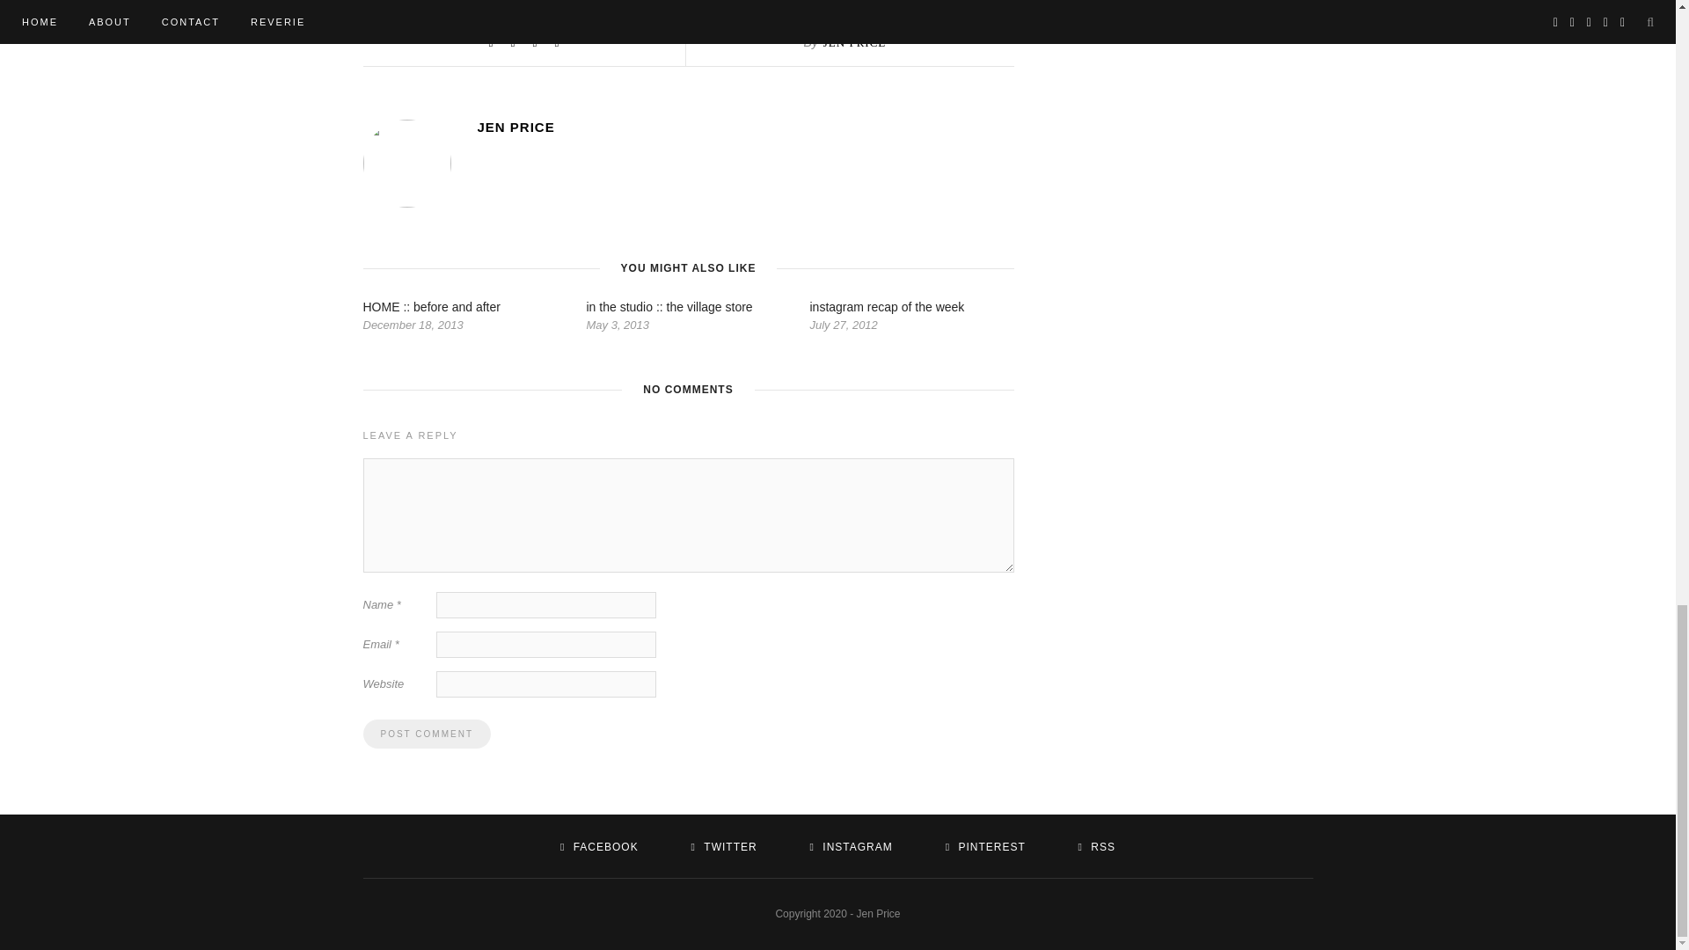  Describe the element at coordinates (426, 734) in the screenshot. I see `Post Comment` at that location.